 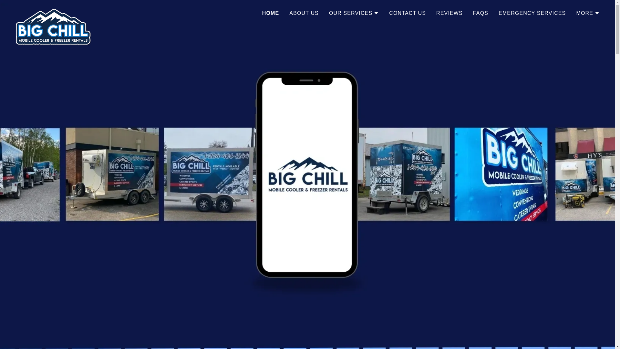 I want to click on OUR SERVICES, so click(x=354, y=13).